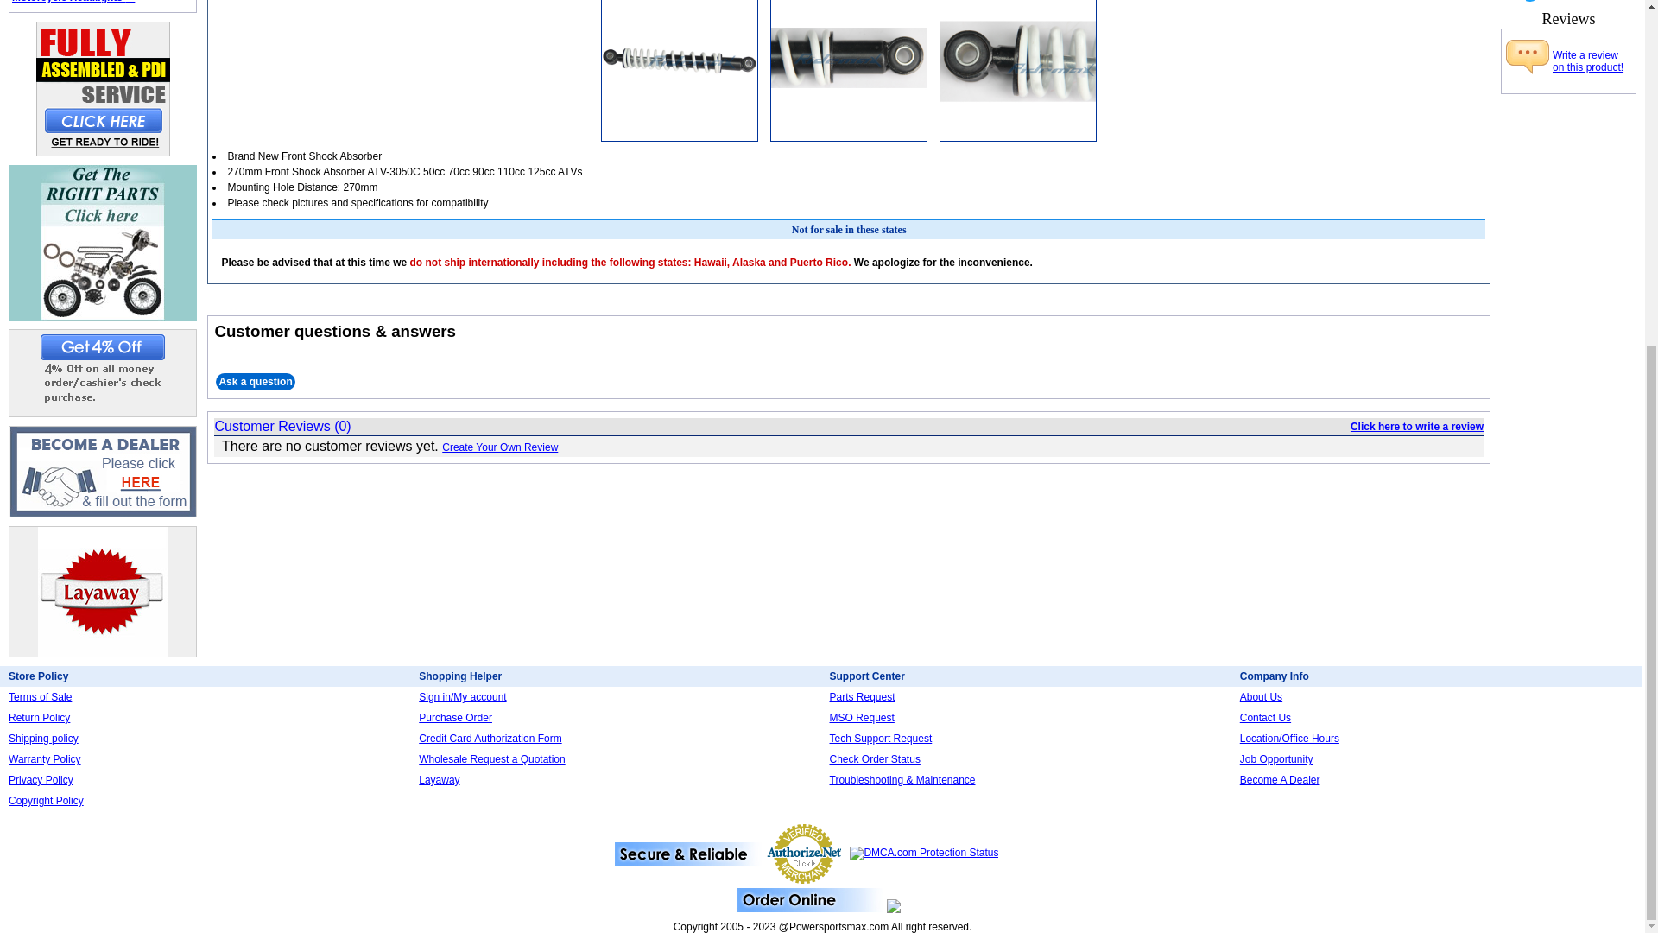 The width and height of the screenshot is (1658, 933). Describe the element at coordinates (1527, 61) in the screenshot. I see ` Write Review ` at that location.